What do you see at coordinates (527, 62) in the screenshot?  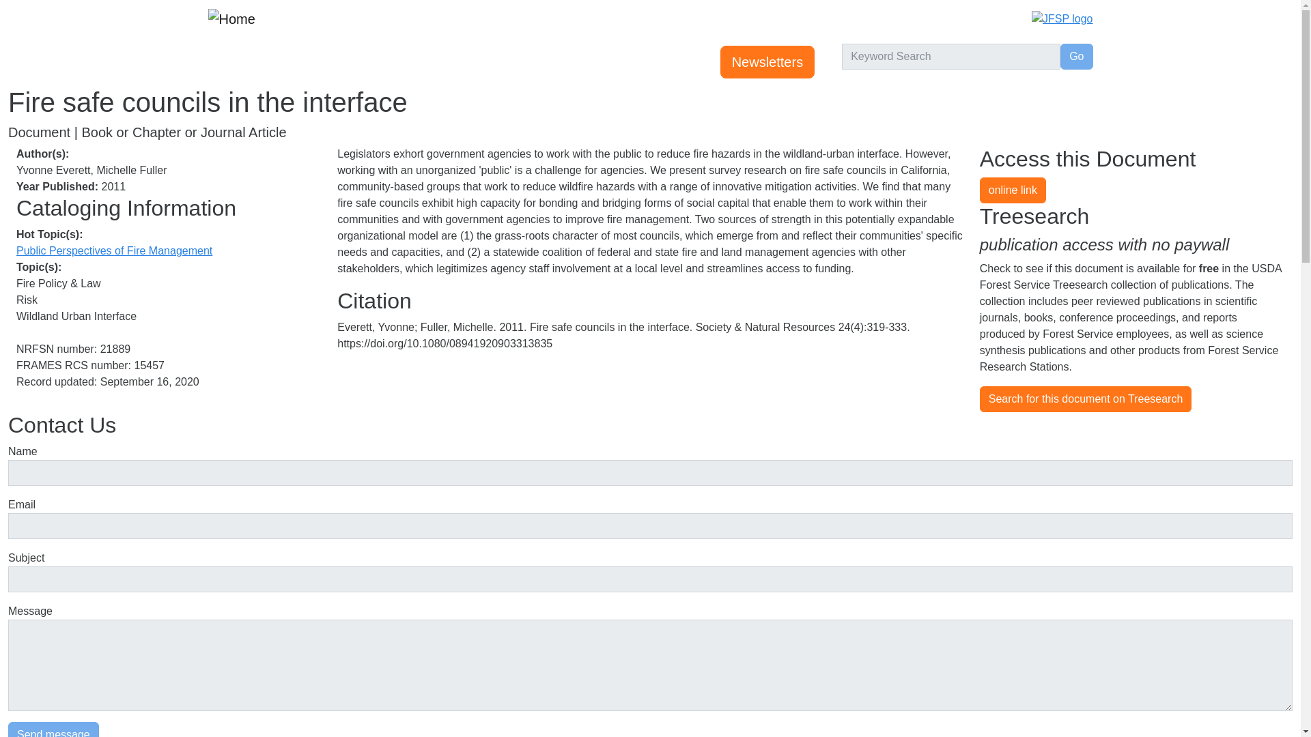 I see `Our Products` at bounding box center [527, 62].